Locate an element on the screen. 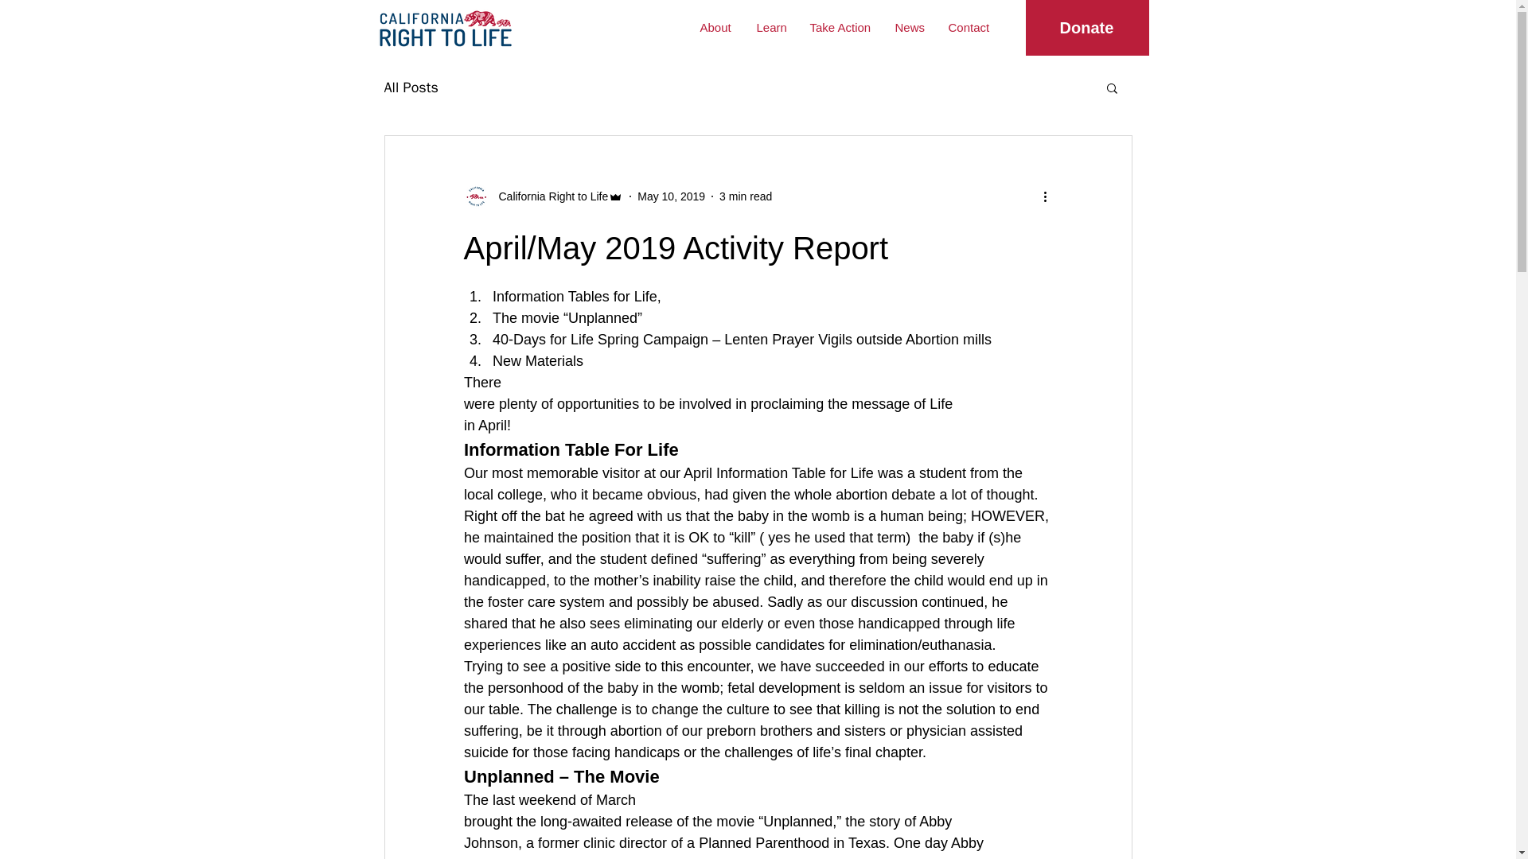  California Right to Life is located at coordinates (543, 196).